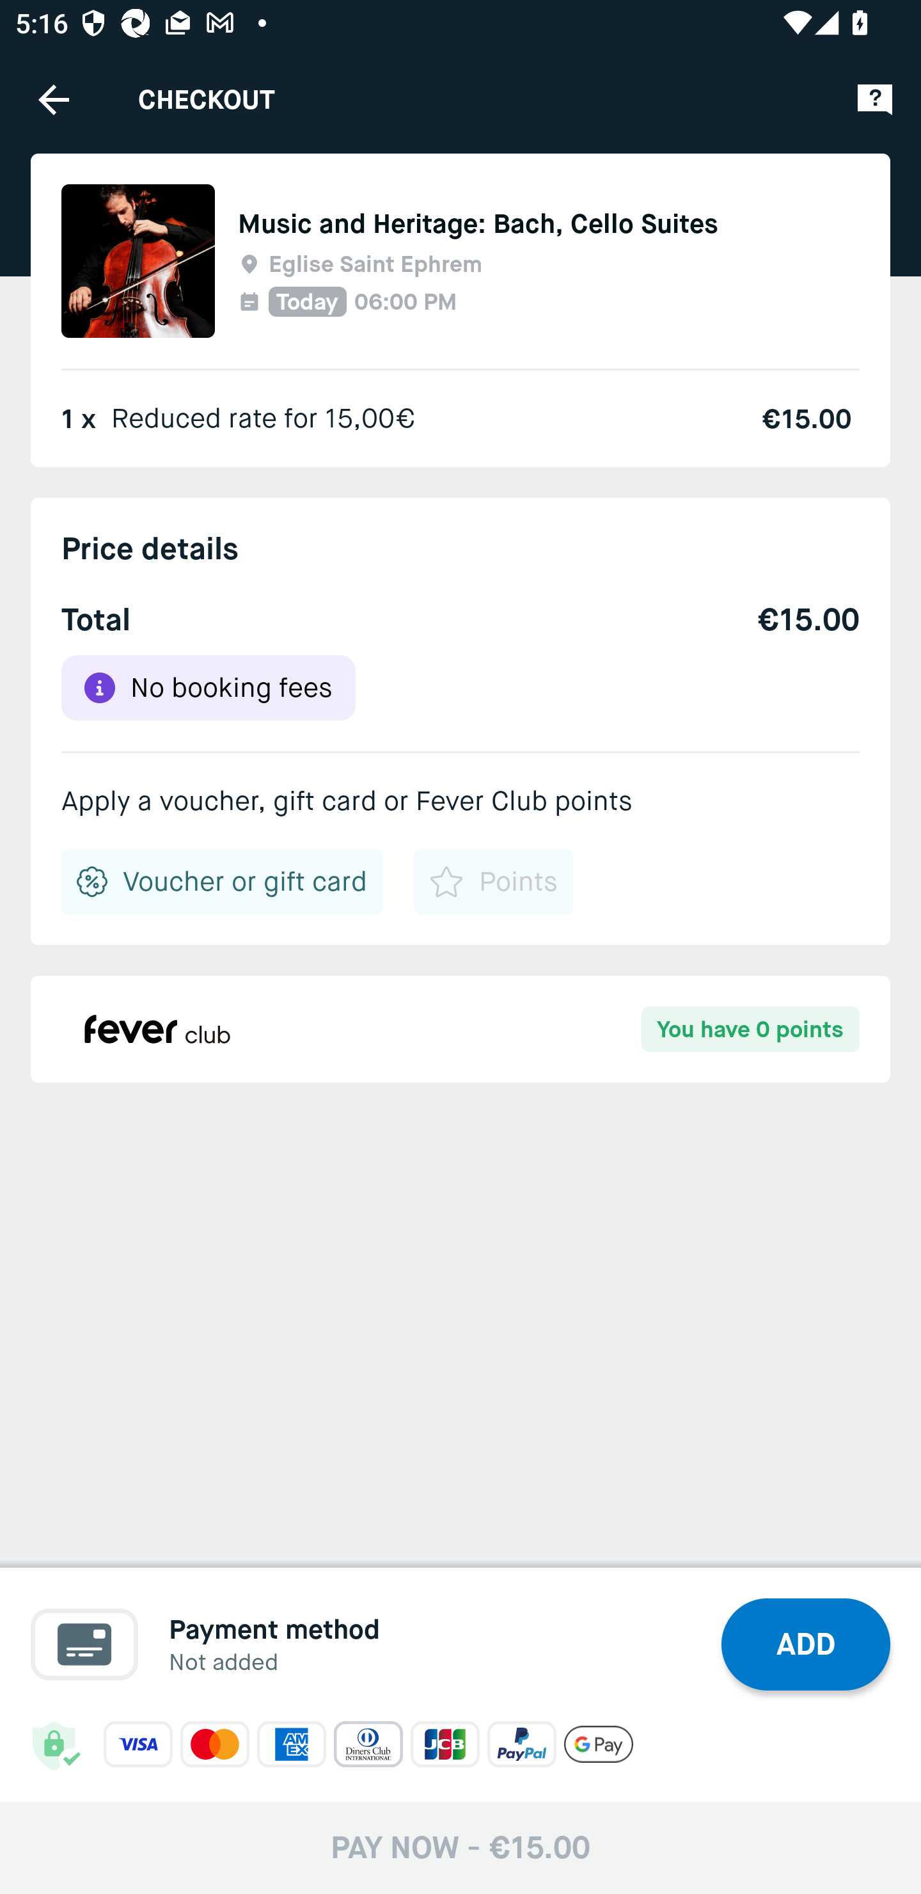 Image resolution: width=921 pixels, height=1894 pixels. What do you see at coordinates (460, 1847) in the screenshot?
I see `PAY NOW - €15.00` at bounding box center [460, 1847].